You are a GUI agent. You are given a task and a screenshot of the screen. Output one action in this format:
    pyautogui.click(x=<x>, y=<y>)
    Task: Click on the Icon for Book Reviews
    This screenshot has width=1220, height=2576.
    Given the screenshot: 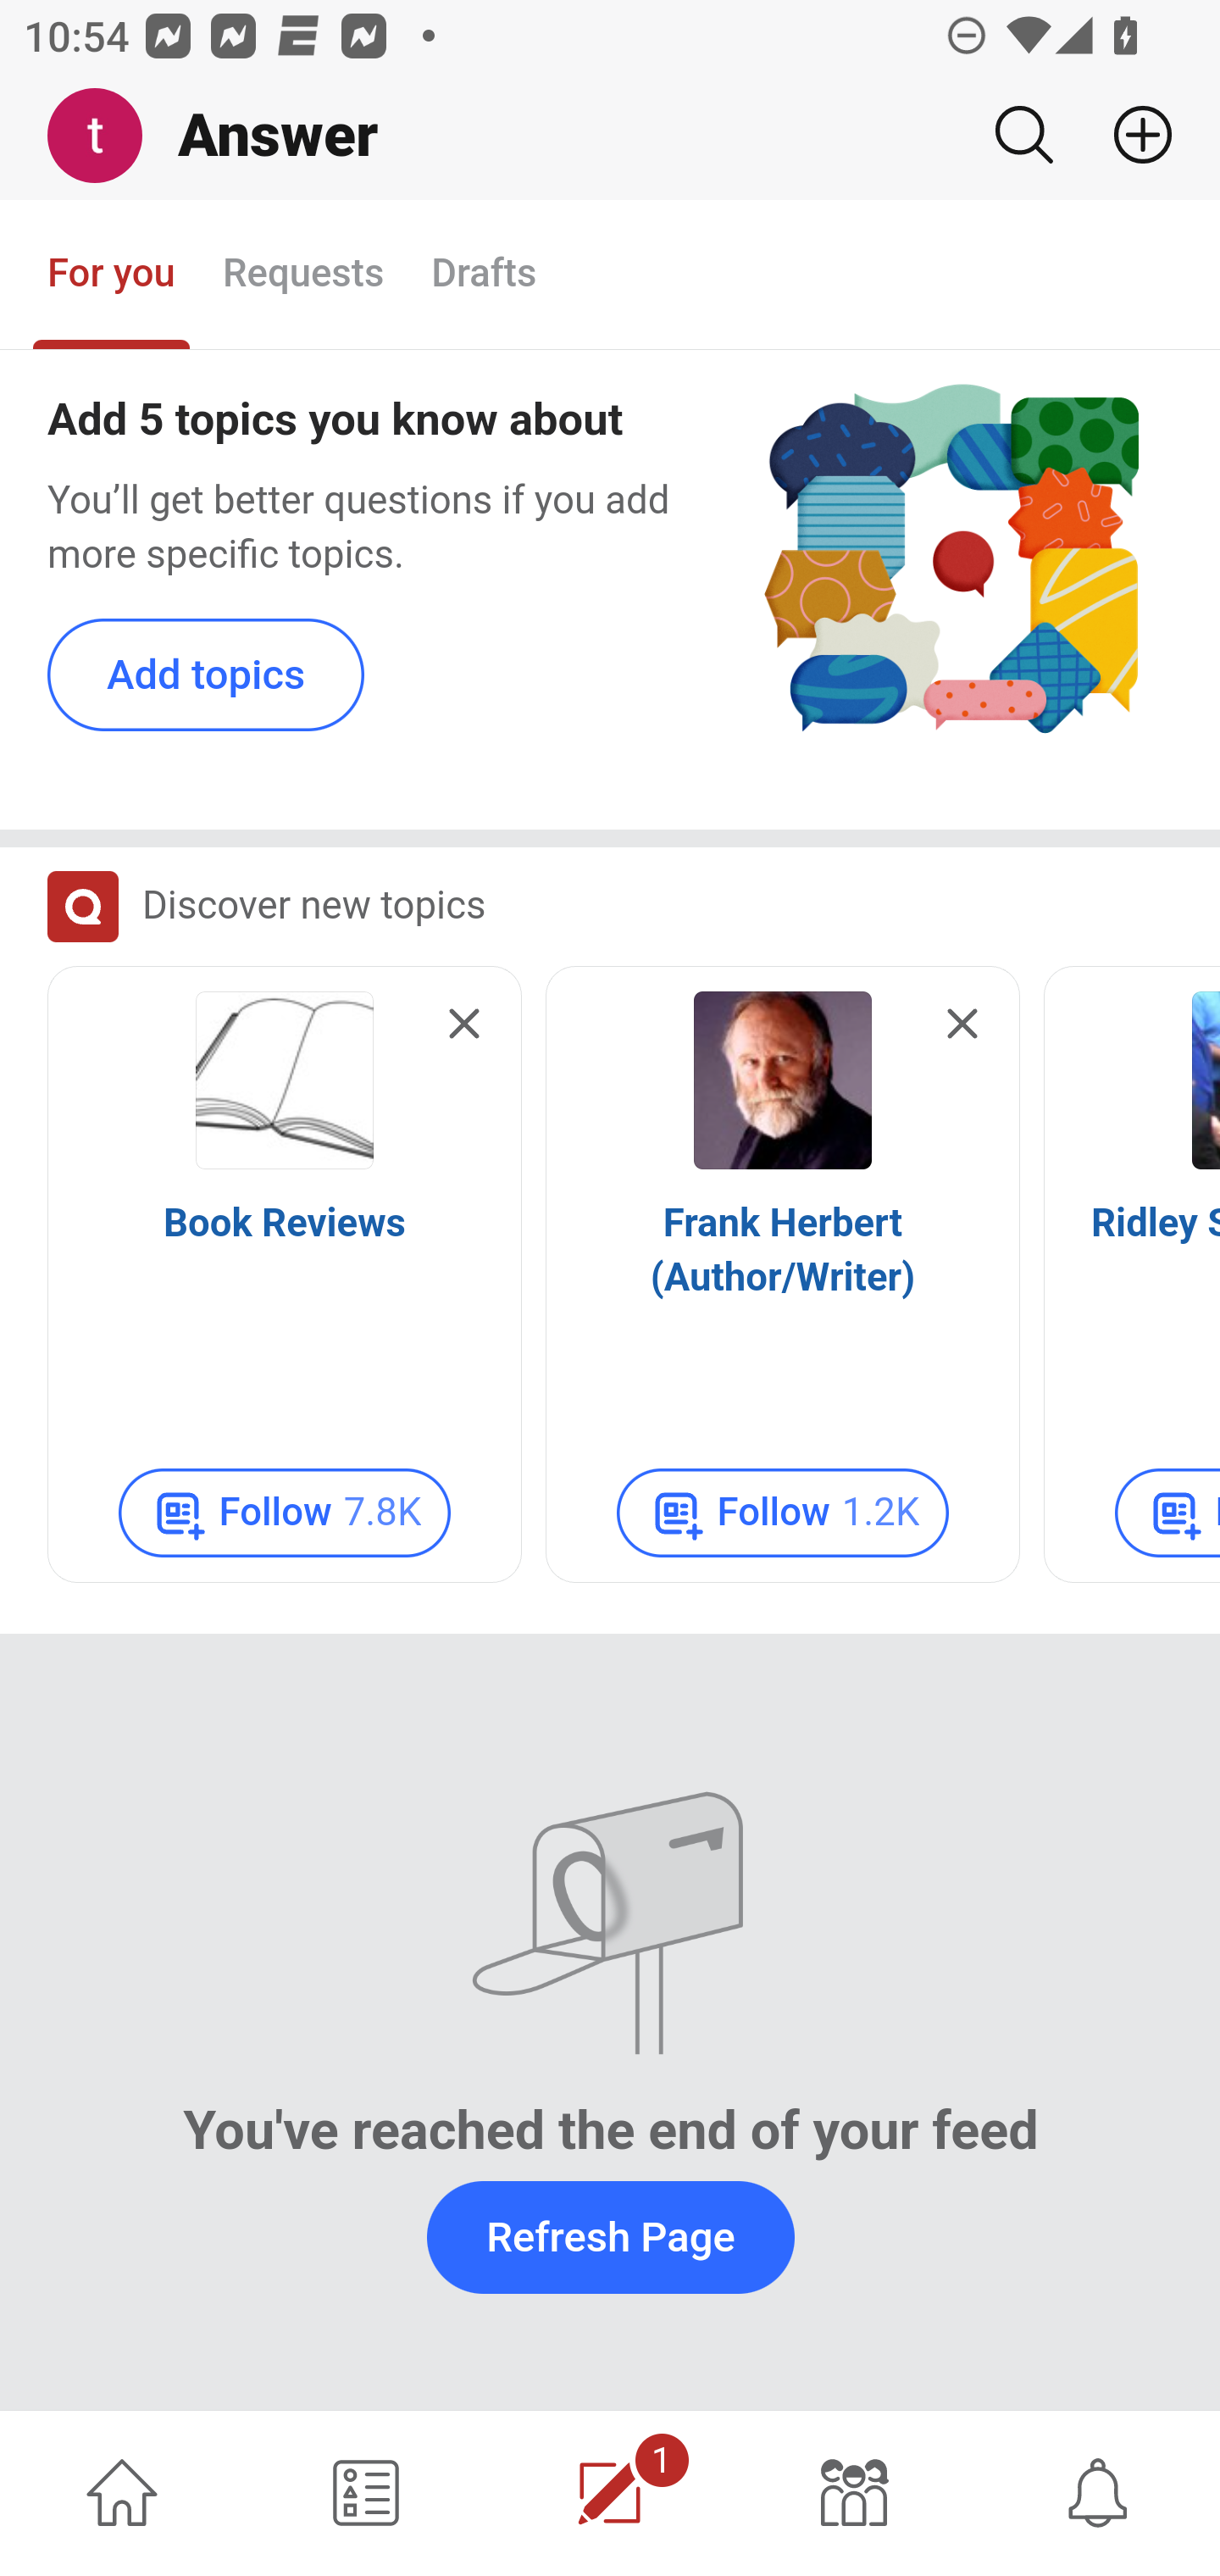 What is the action you would take?
    pyautogui.click(x=285, y=1080)
    